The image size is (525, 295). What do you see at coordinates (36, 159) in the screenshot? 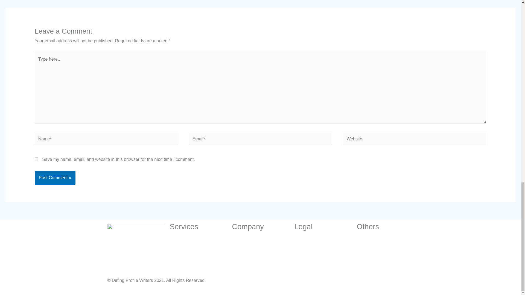
I see `yes` at bounding box center [36, 159].